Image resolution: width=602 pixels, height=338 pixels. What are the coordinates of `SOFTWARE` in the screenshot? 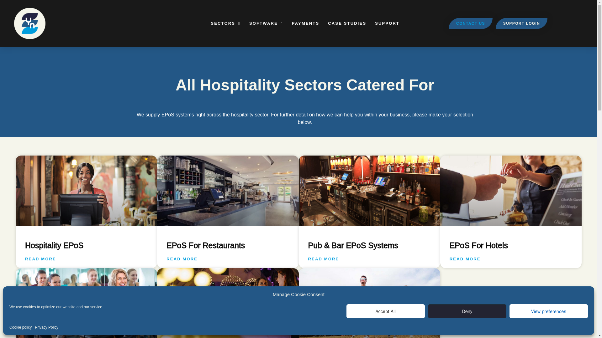 It's located at (266, 23).